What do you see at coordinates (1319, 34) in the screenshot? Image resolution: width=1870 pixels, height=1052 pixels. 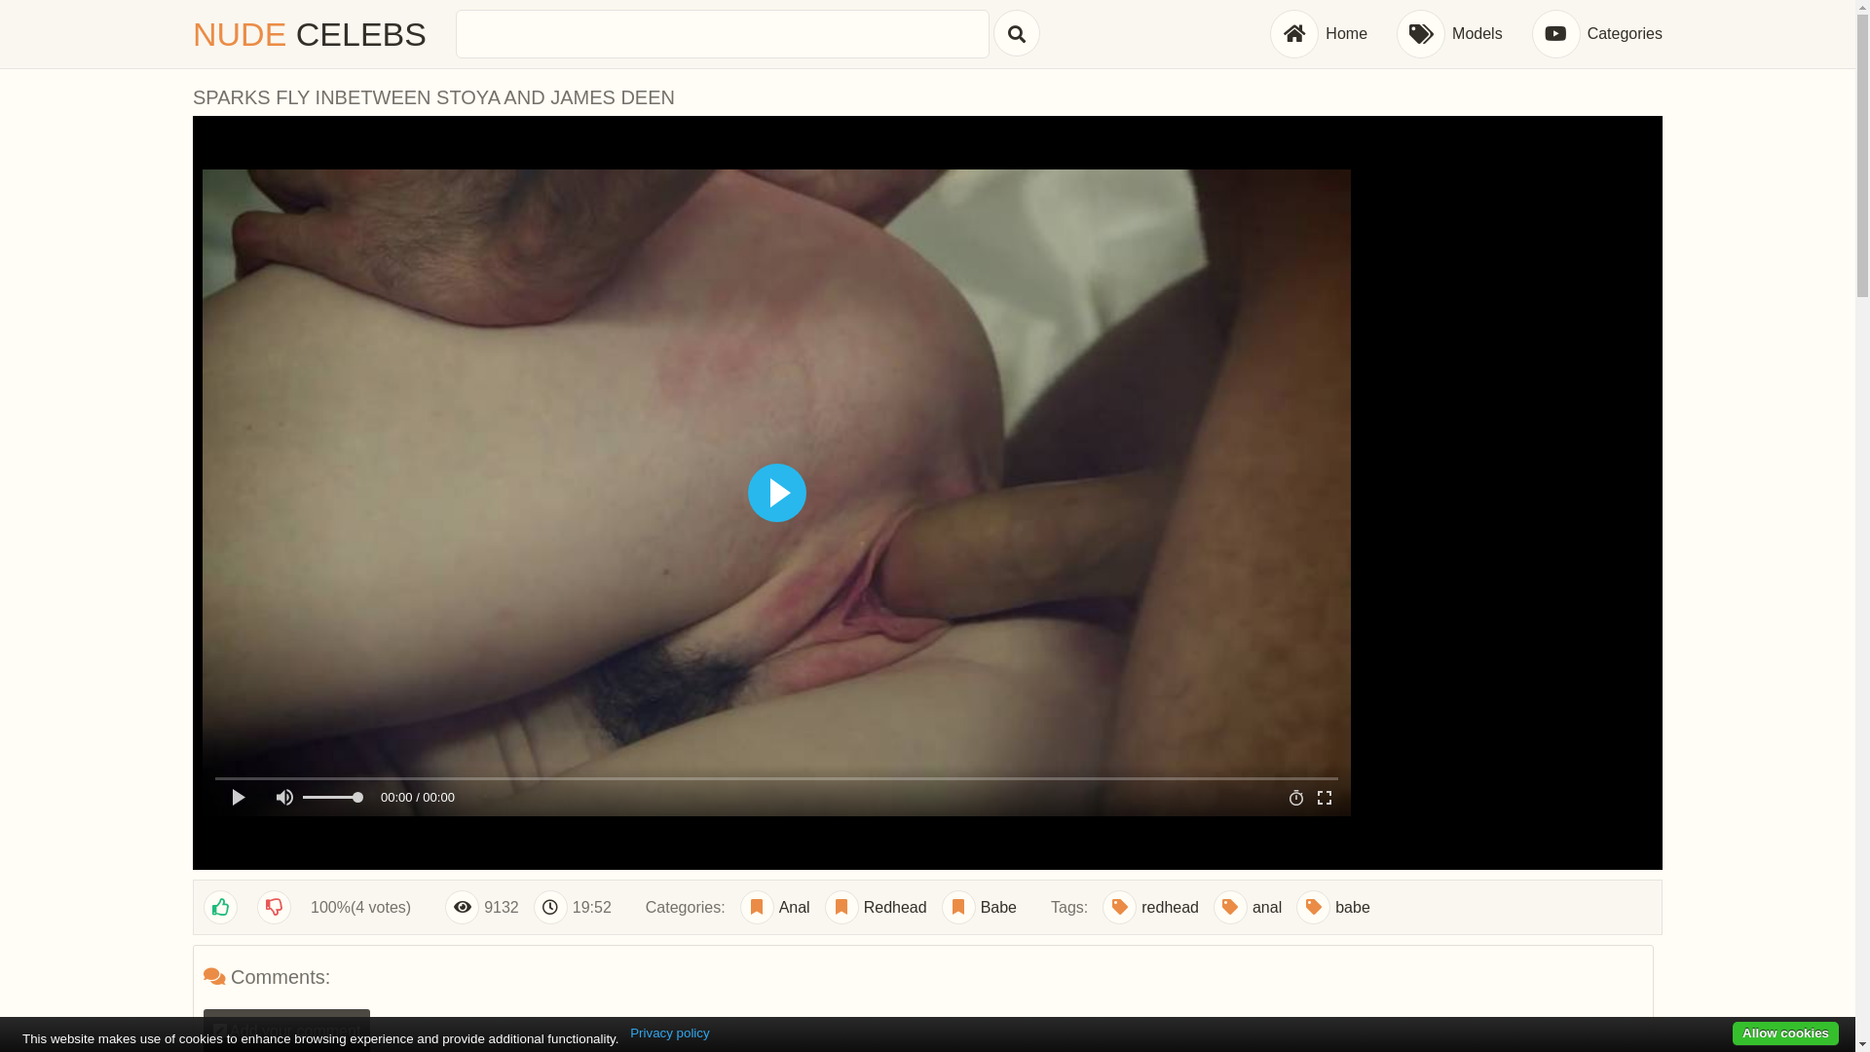 I see `Home` at bounding box center [1319, 34].